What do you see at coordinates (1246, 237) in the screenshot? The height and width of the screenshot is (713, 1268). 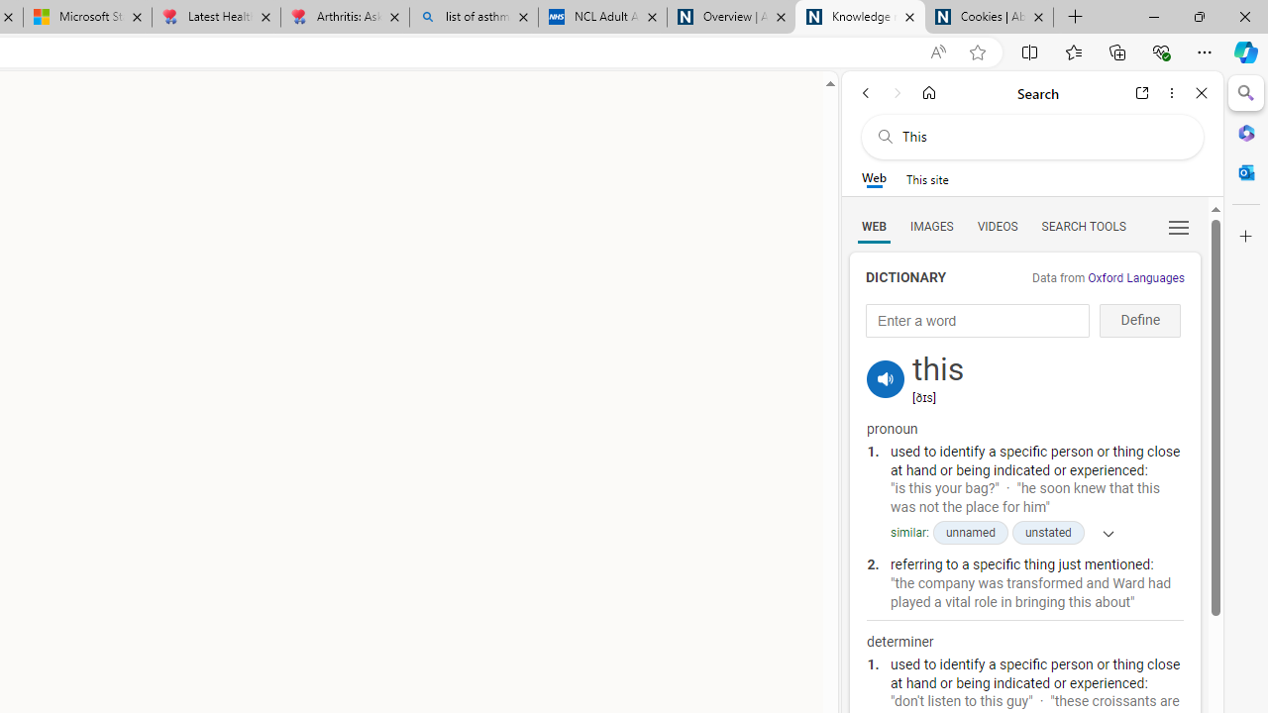 I see `Close Customize pane` at bounding box center [1246, 237].